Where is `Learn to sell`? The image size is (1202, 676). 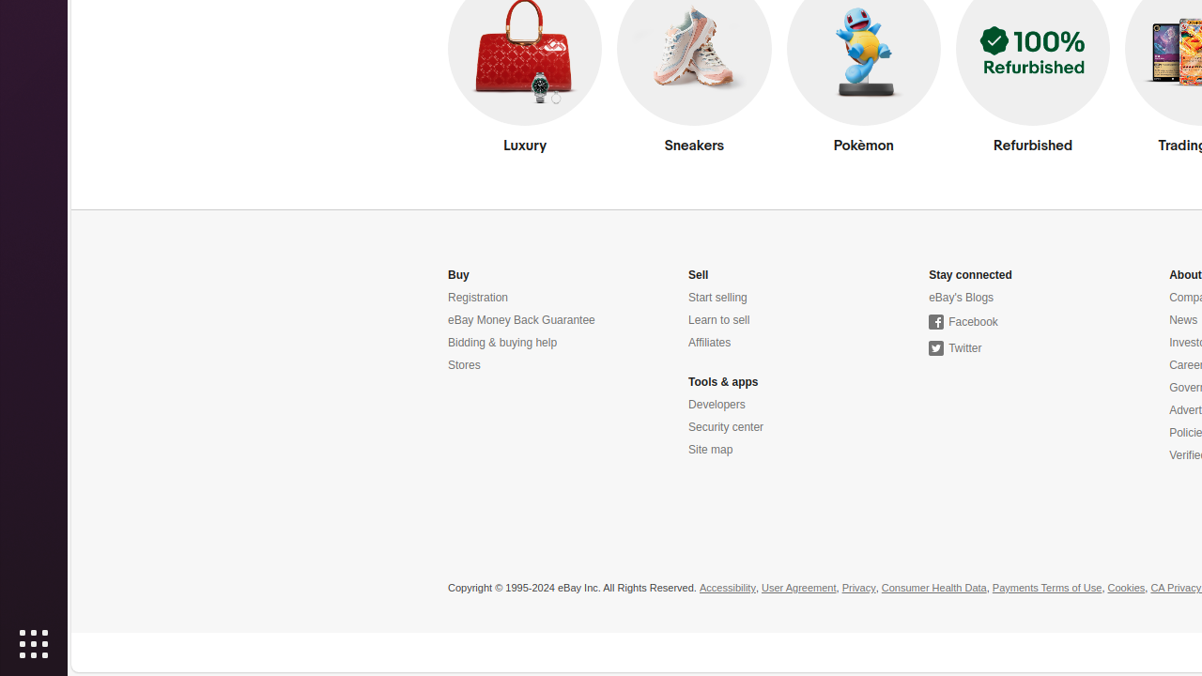
Learn to sell is located at coordinates (719, 321).